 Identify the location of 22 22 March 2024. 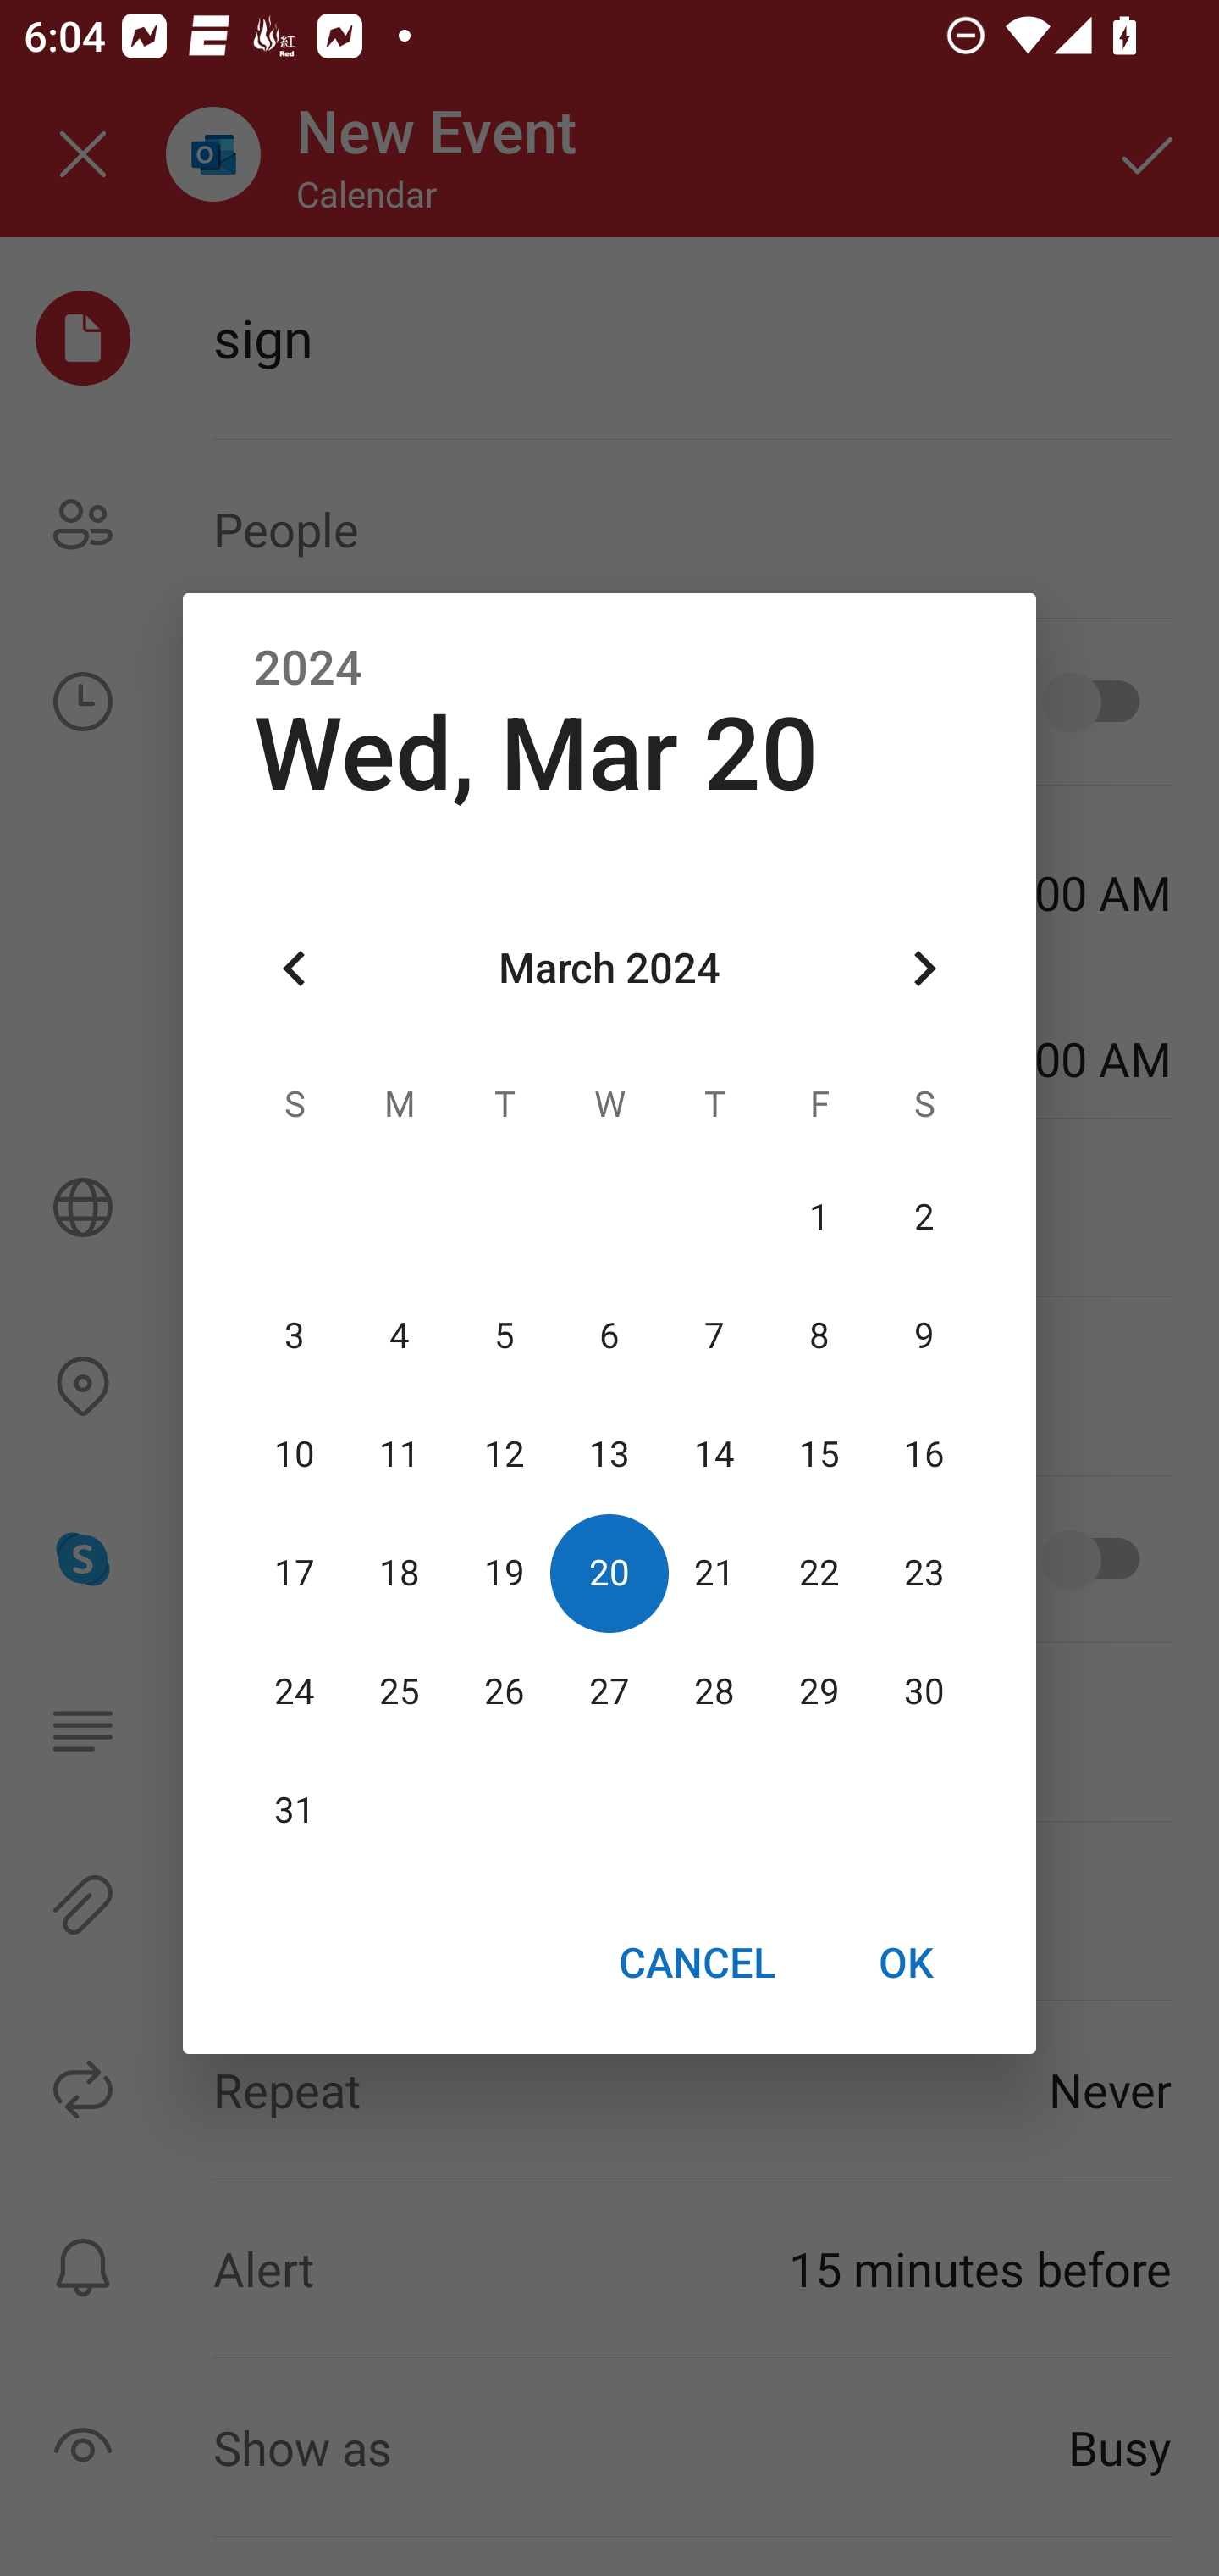
(819, 1574).